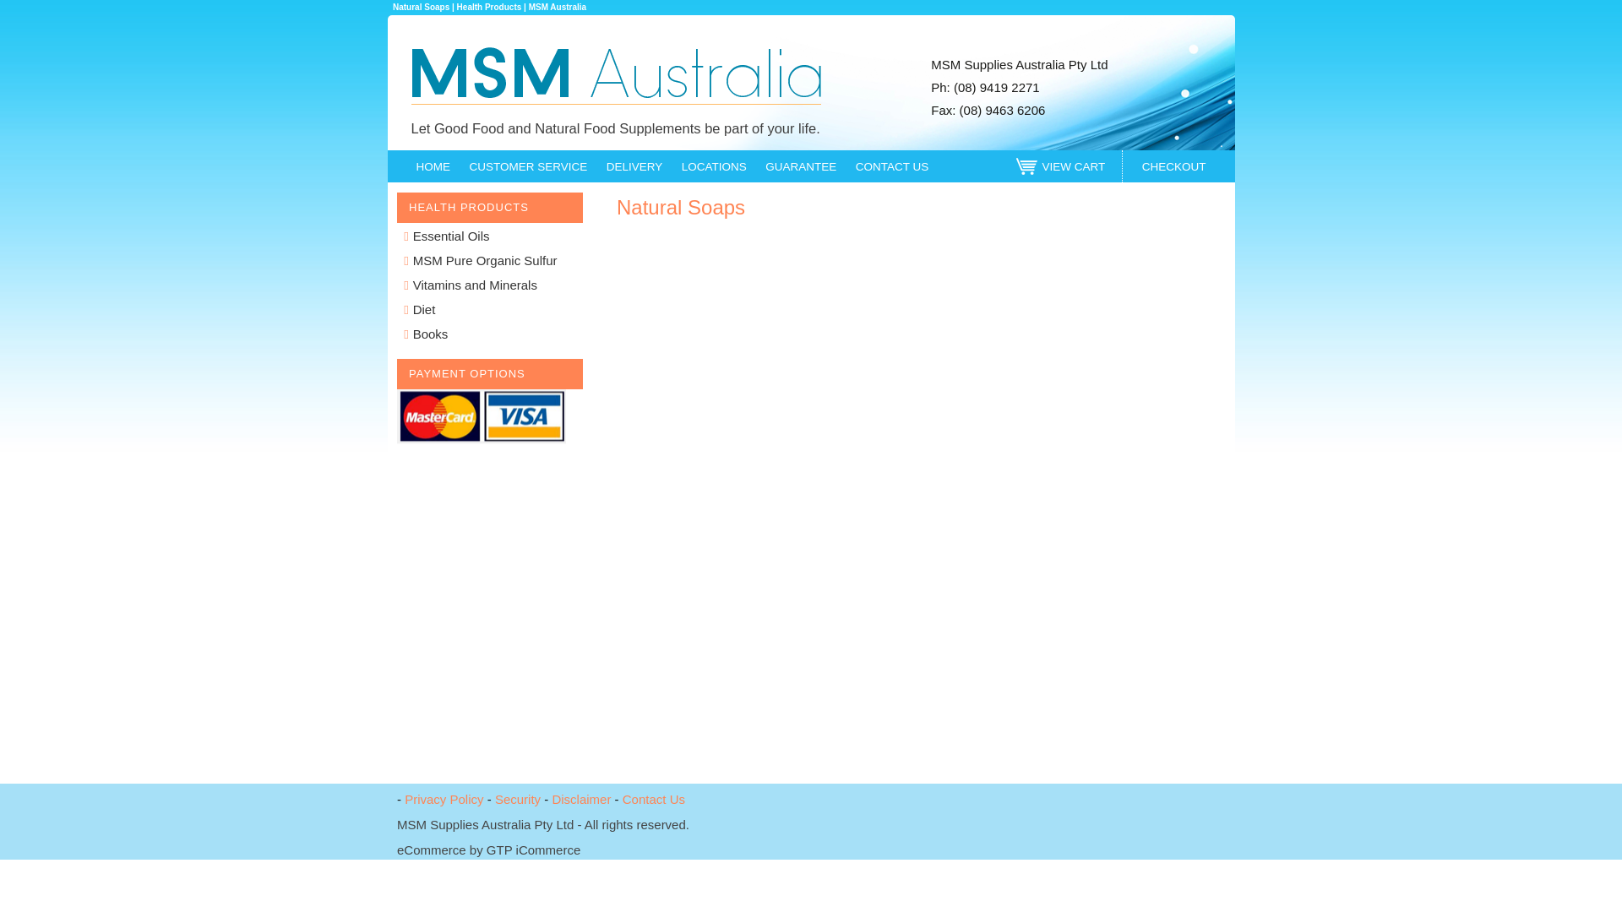 This screenshot has height=912, width=1622. I want to click on Books, so click(424, 334).